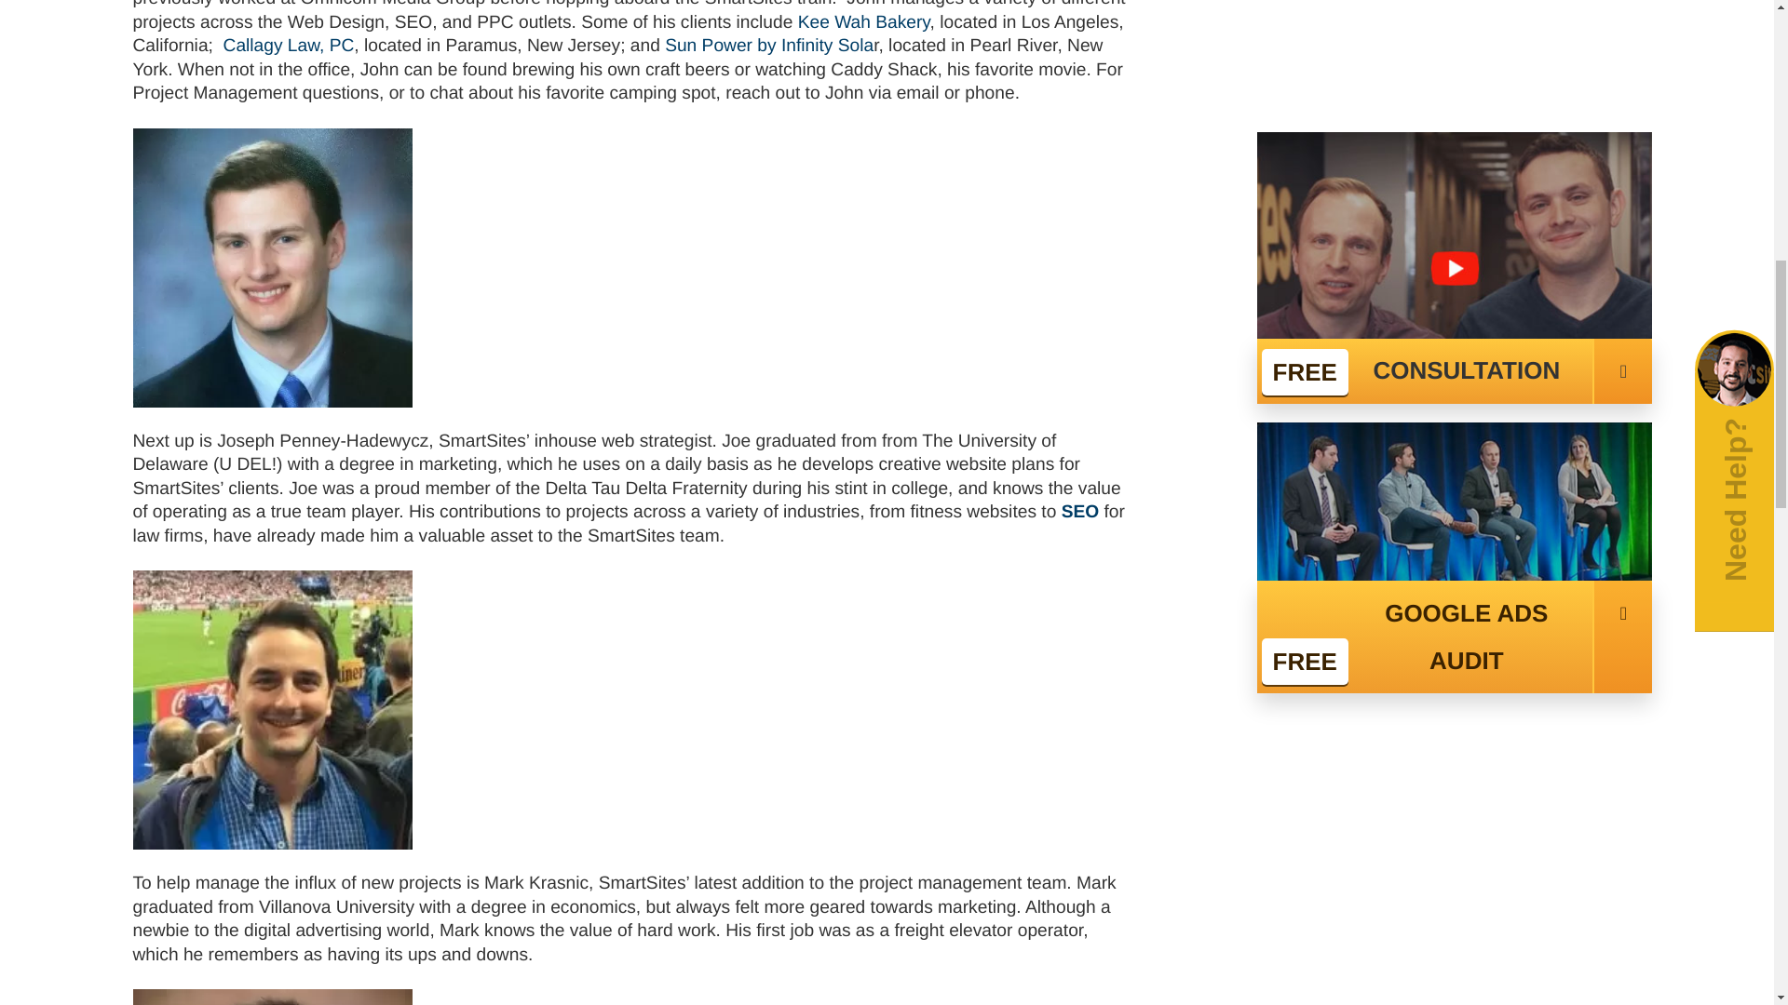 The image size is (1788, 1005). Describe the element at coordinates (1455, 33) in the screenshot. I see `GOOGLE ADS AUDIT` at that location.